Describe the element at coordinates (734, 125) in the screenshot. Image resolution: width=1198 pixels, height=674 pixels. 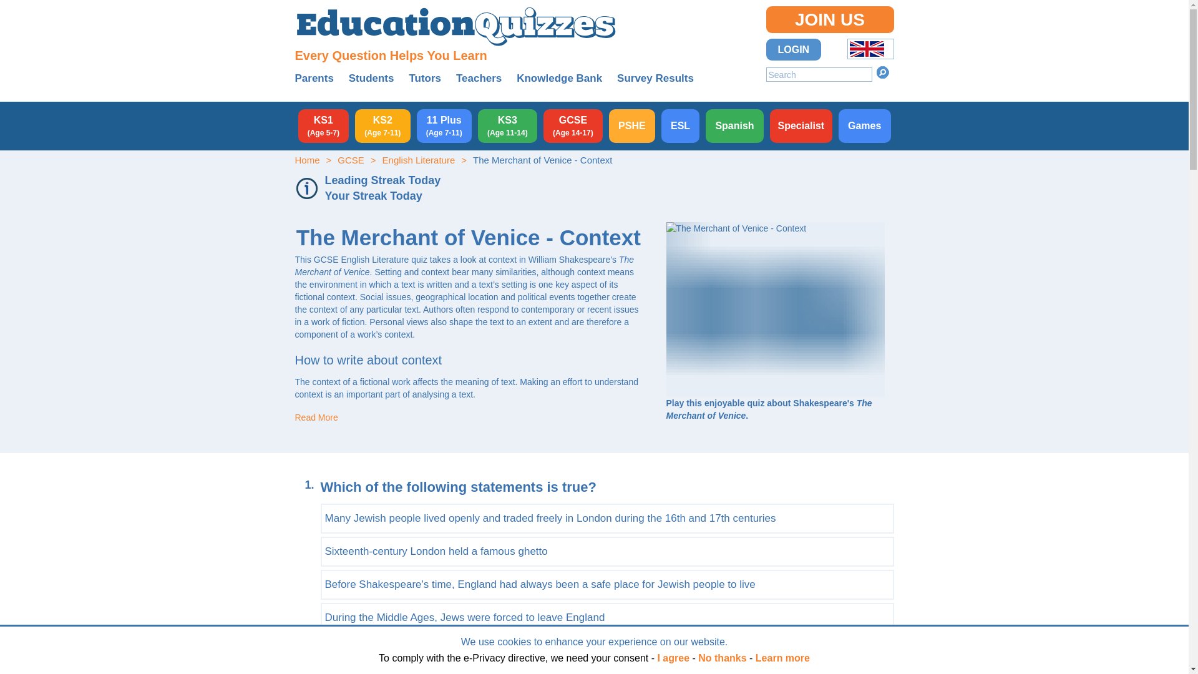
I see `Spanish` at that location.